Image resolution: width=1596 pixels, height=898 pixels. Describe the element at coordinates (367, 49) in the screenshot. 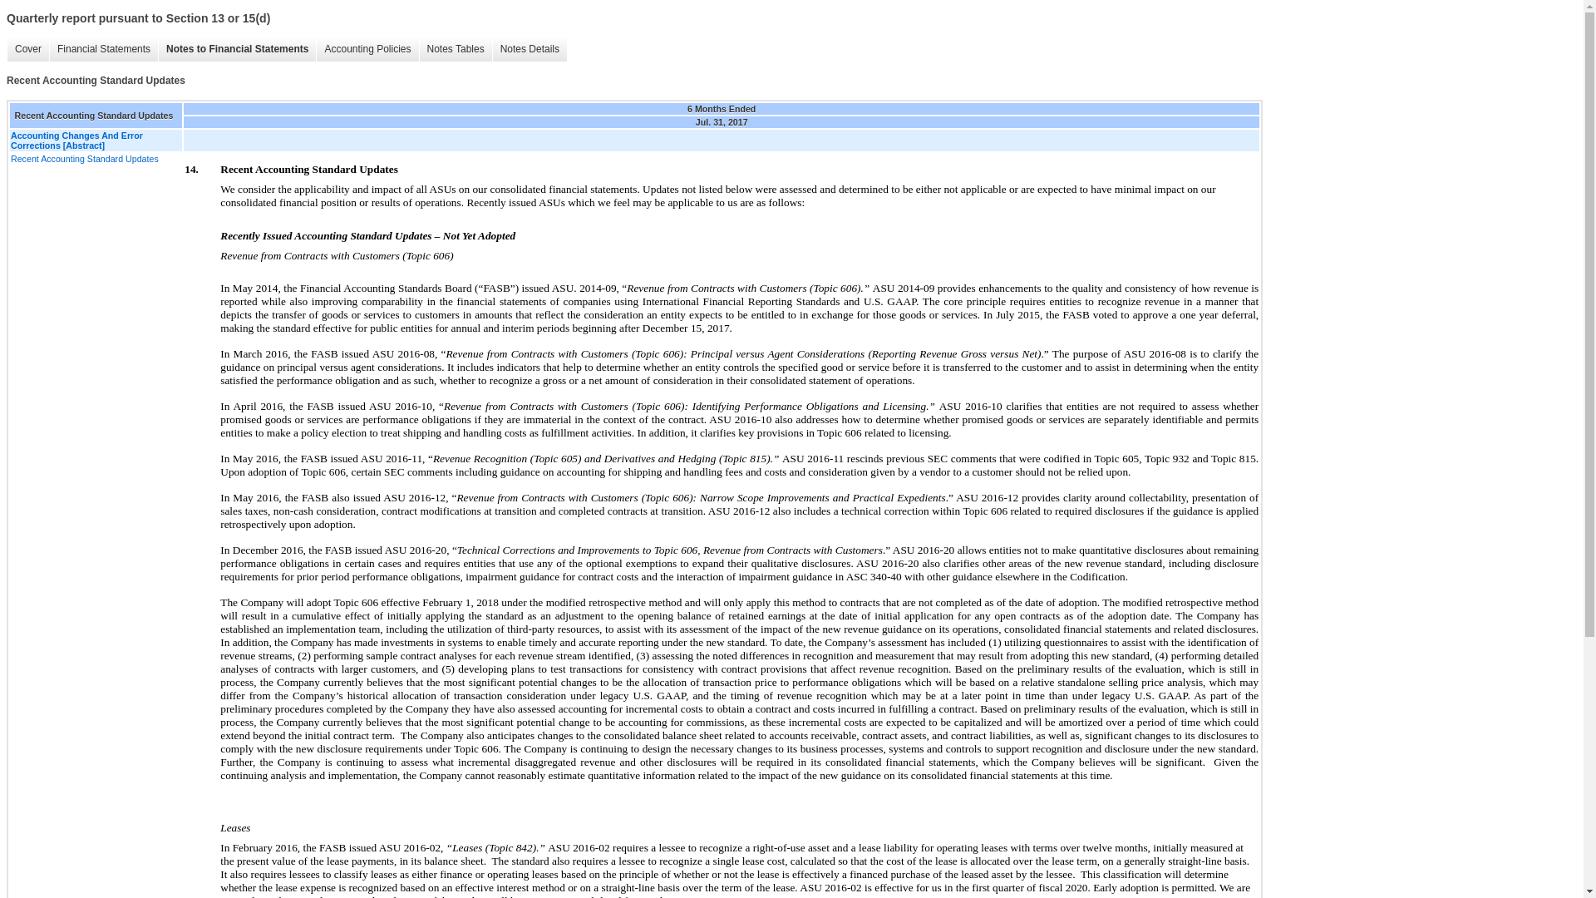

I see `Accounting Policies` at that location.